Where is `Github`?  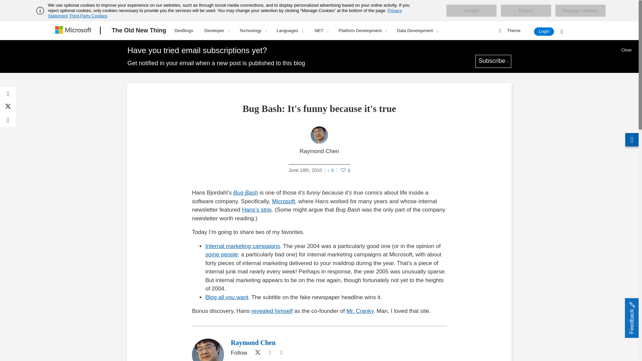
Github is located at coordinates (270, 353).